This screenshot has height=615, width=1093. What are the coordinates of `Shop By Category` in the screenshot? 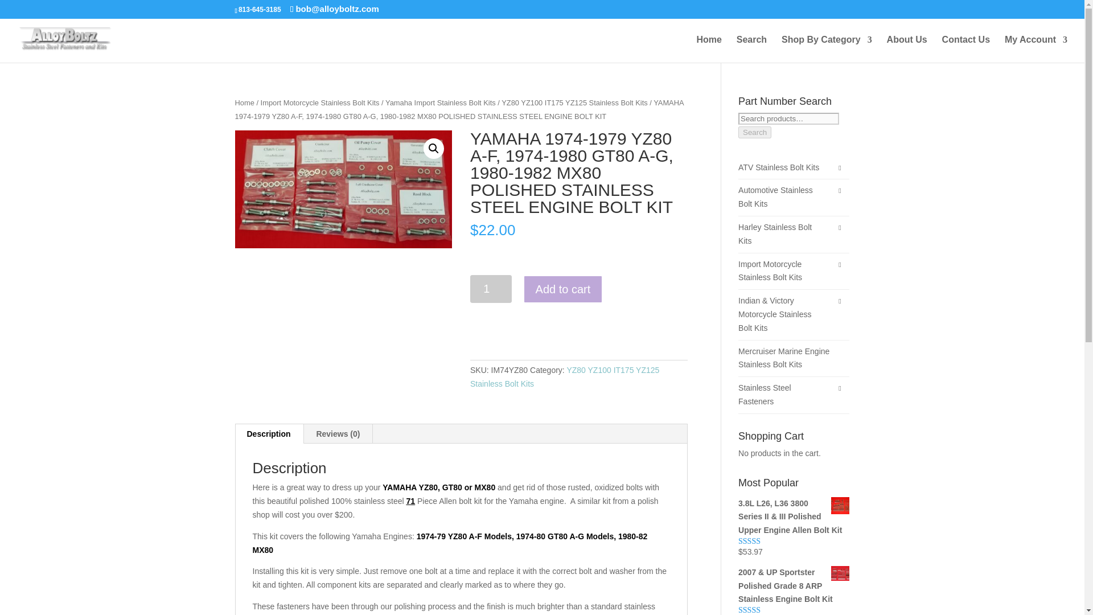 It's located at (827, 49).